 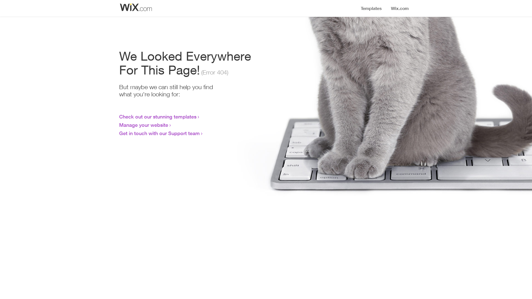 What do you see at coordinates (158, 117) in the screenshot?
I see `Check out our stunning templates` at bounding box center [158, 117].